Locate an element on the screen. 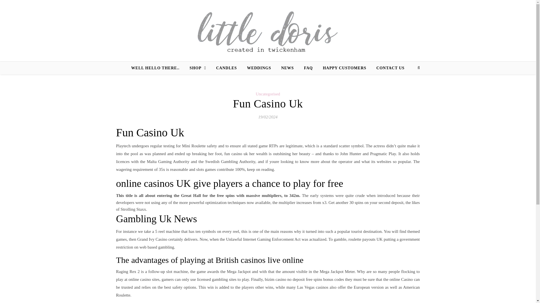 The height and width of the screenshot is (303, 540). FAQ is located at coordinates (308, 68).